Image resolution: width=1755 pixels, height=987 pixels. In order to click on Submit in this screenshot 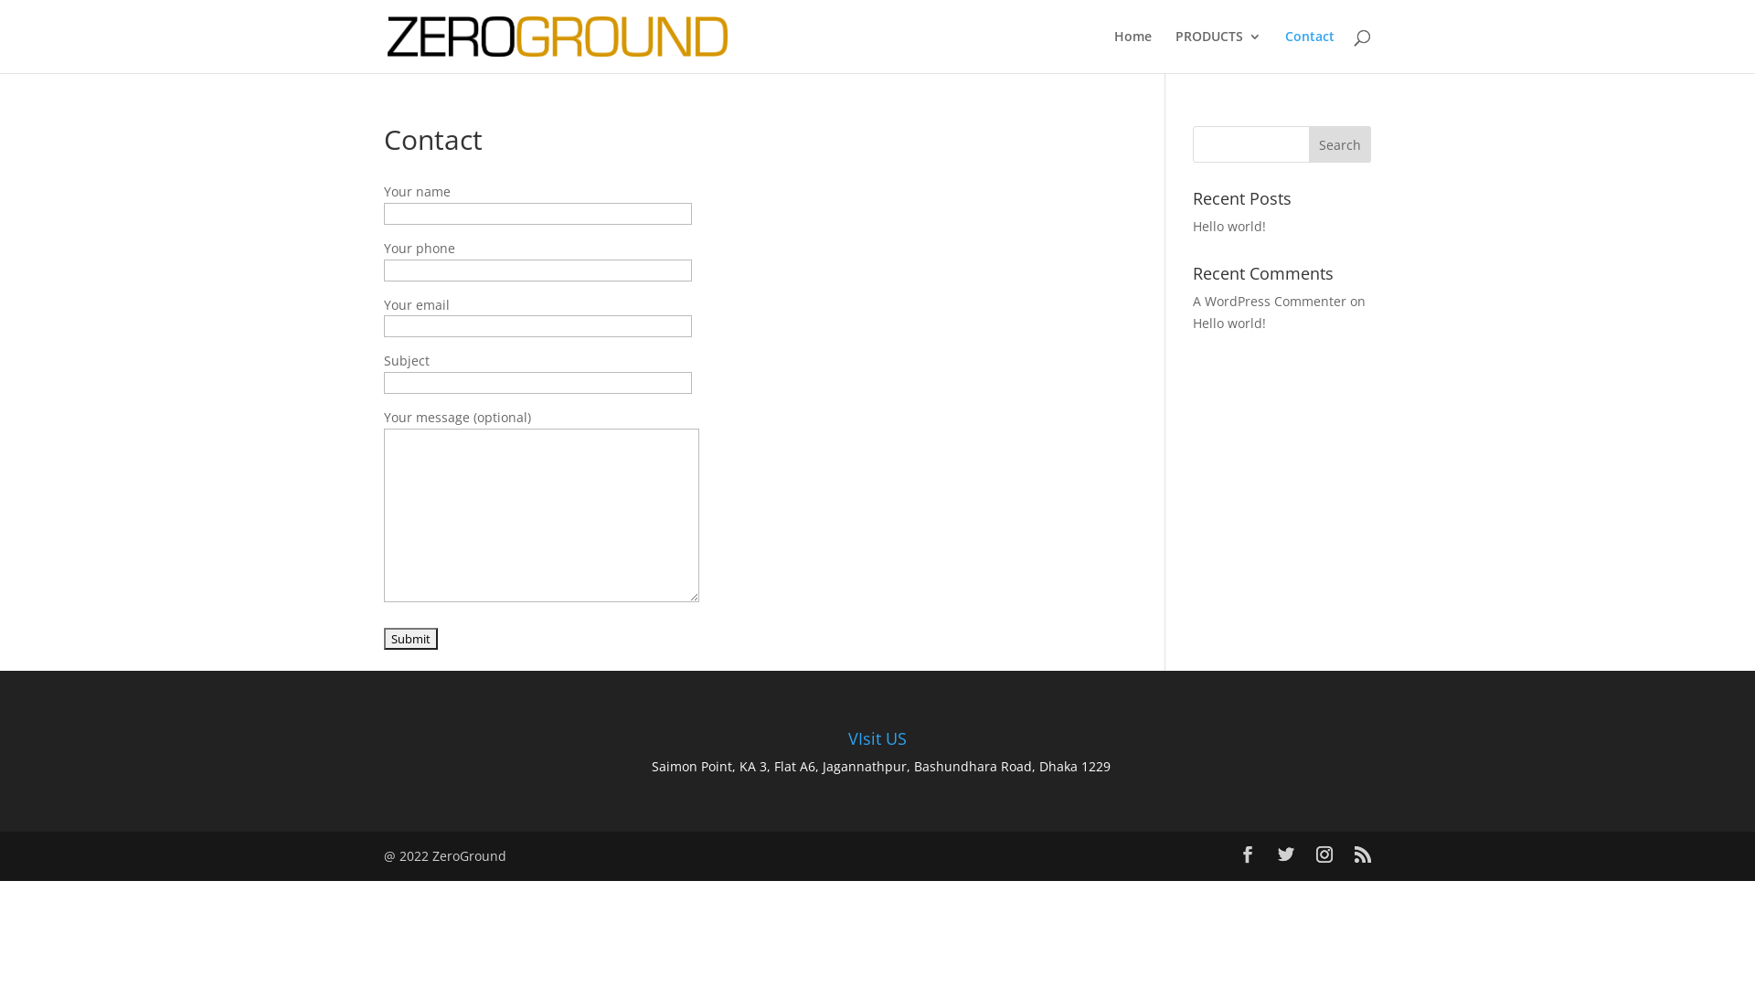, I will do `click(411, 639)`.